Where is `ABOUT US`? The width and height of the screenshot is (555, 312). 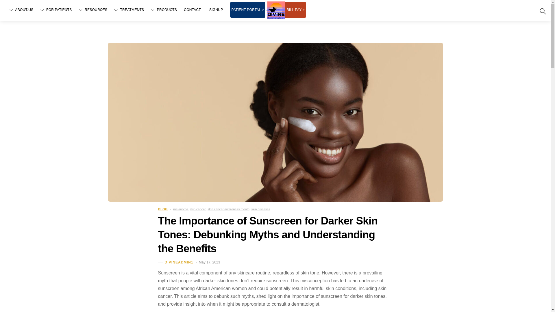 ABOUT US is located at coordinates (21, 10).